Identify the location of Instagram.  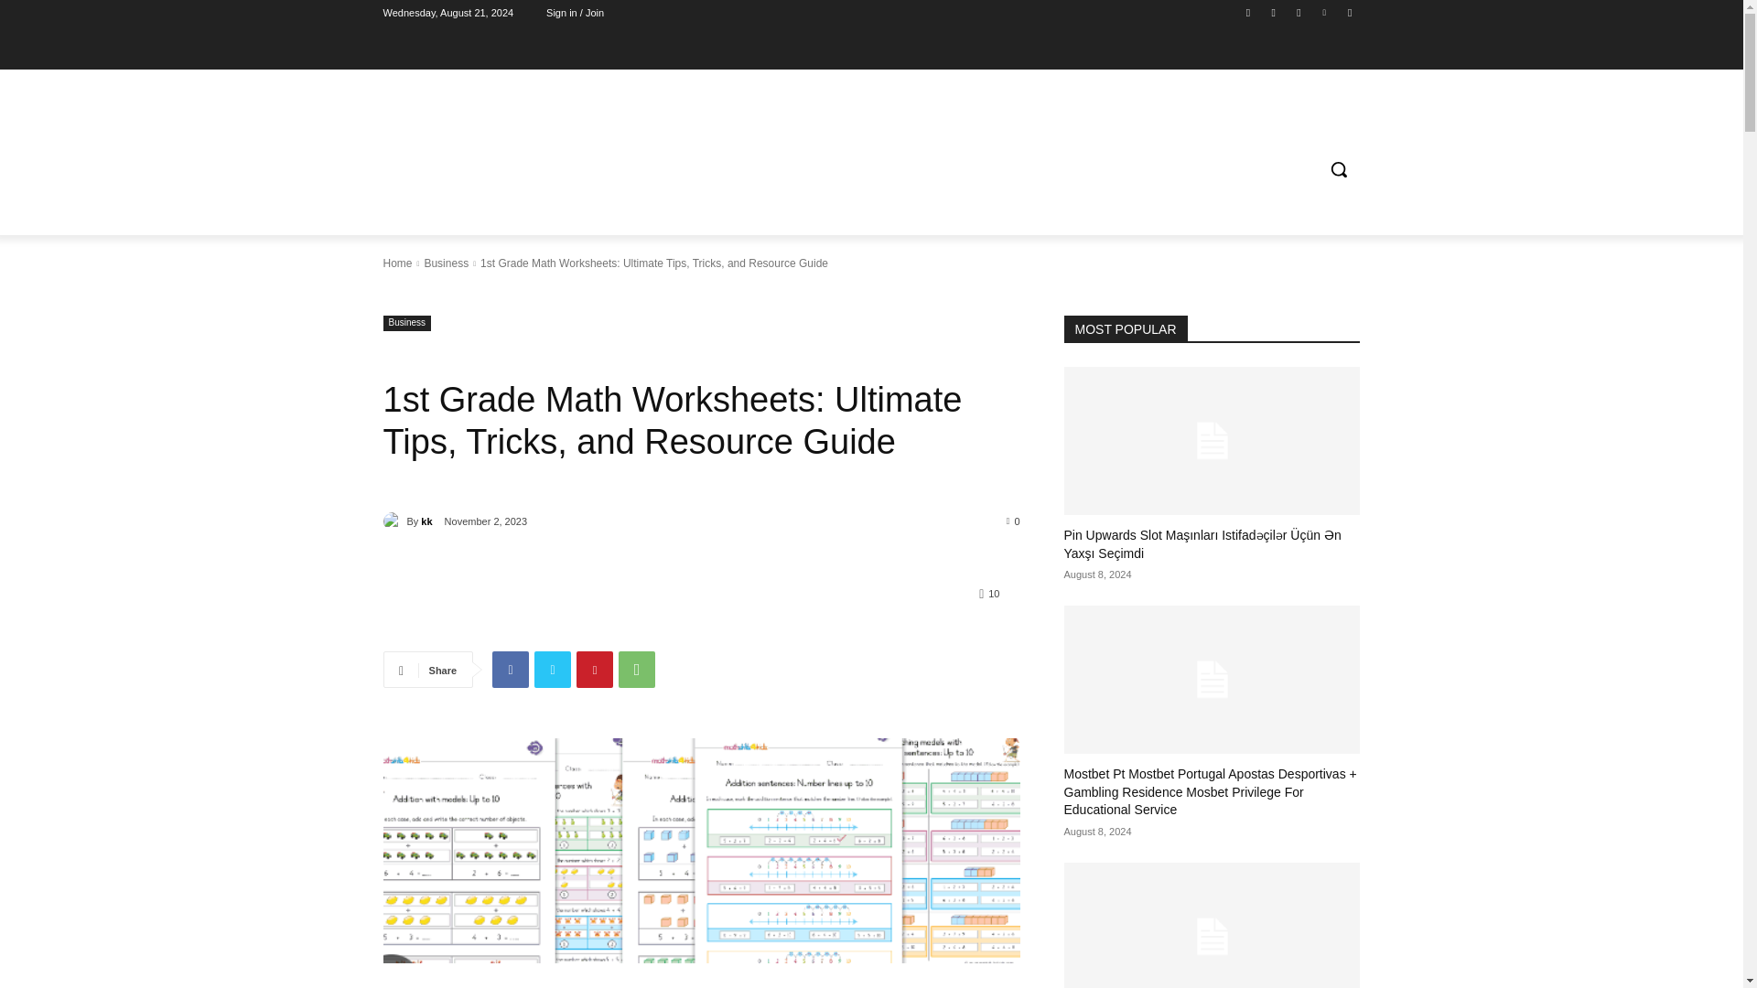
(1274, 12).